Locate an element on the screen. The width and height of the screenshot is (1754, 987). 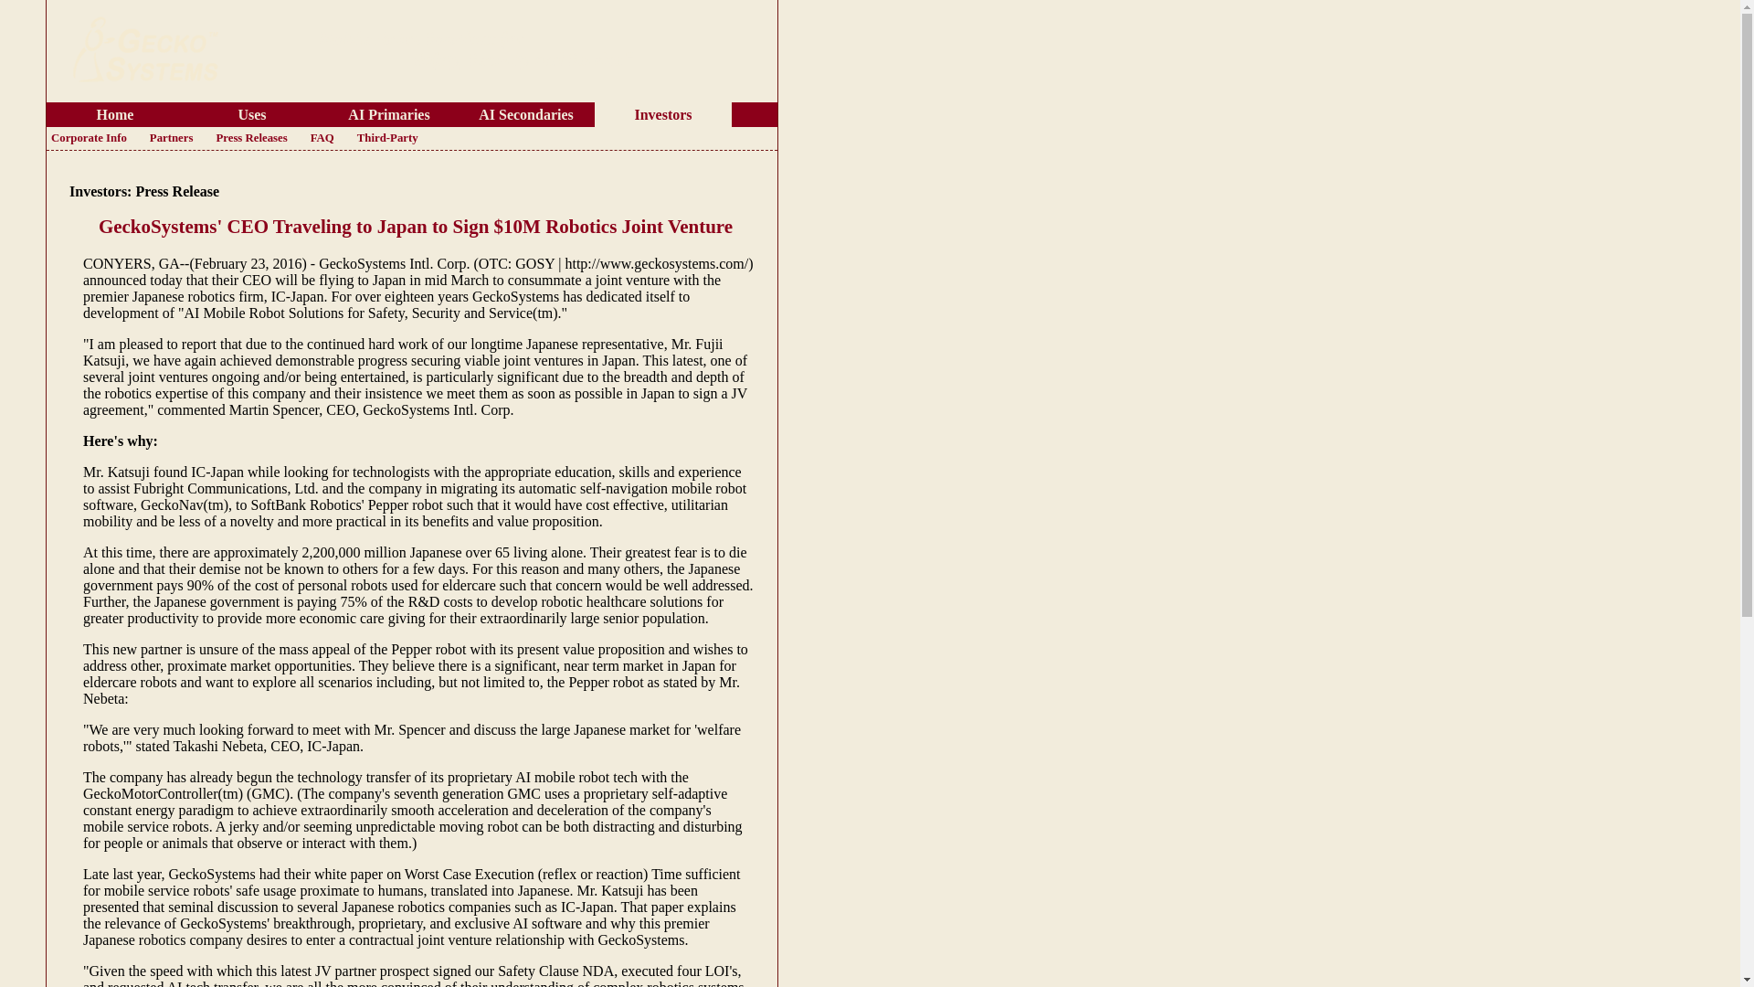
Uses is located at coordinates (252, 113).